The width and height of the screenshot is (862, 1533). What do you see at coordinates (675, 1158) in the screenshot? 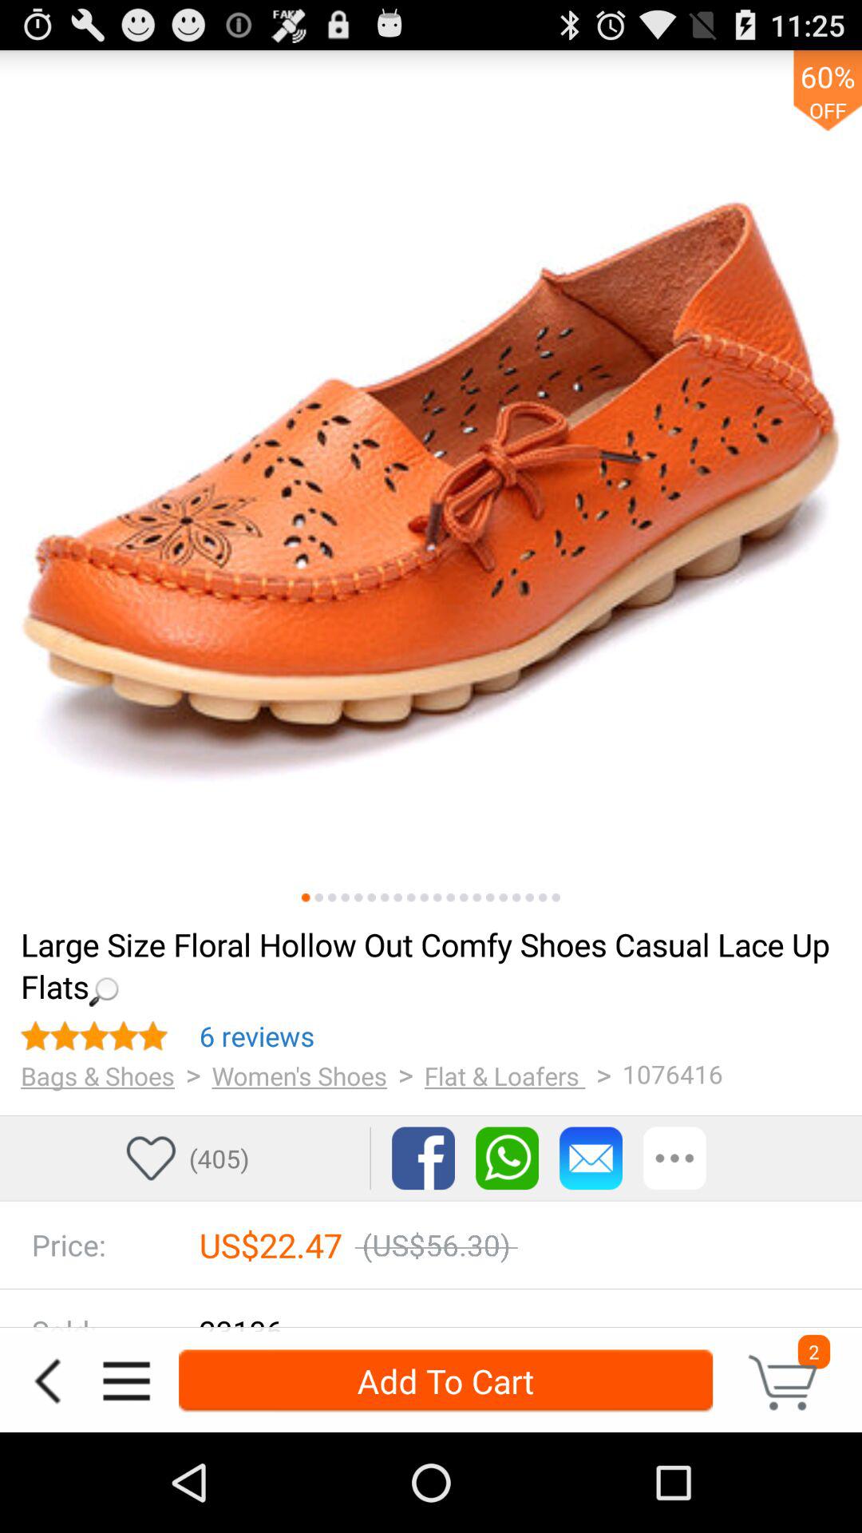
I see `show more` at bounding box center [675, 1158].